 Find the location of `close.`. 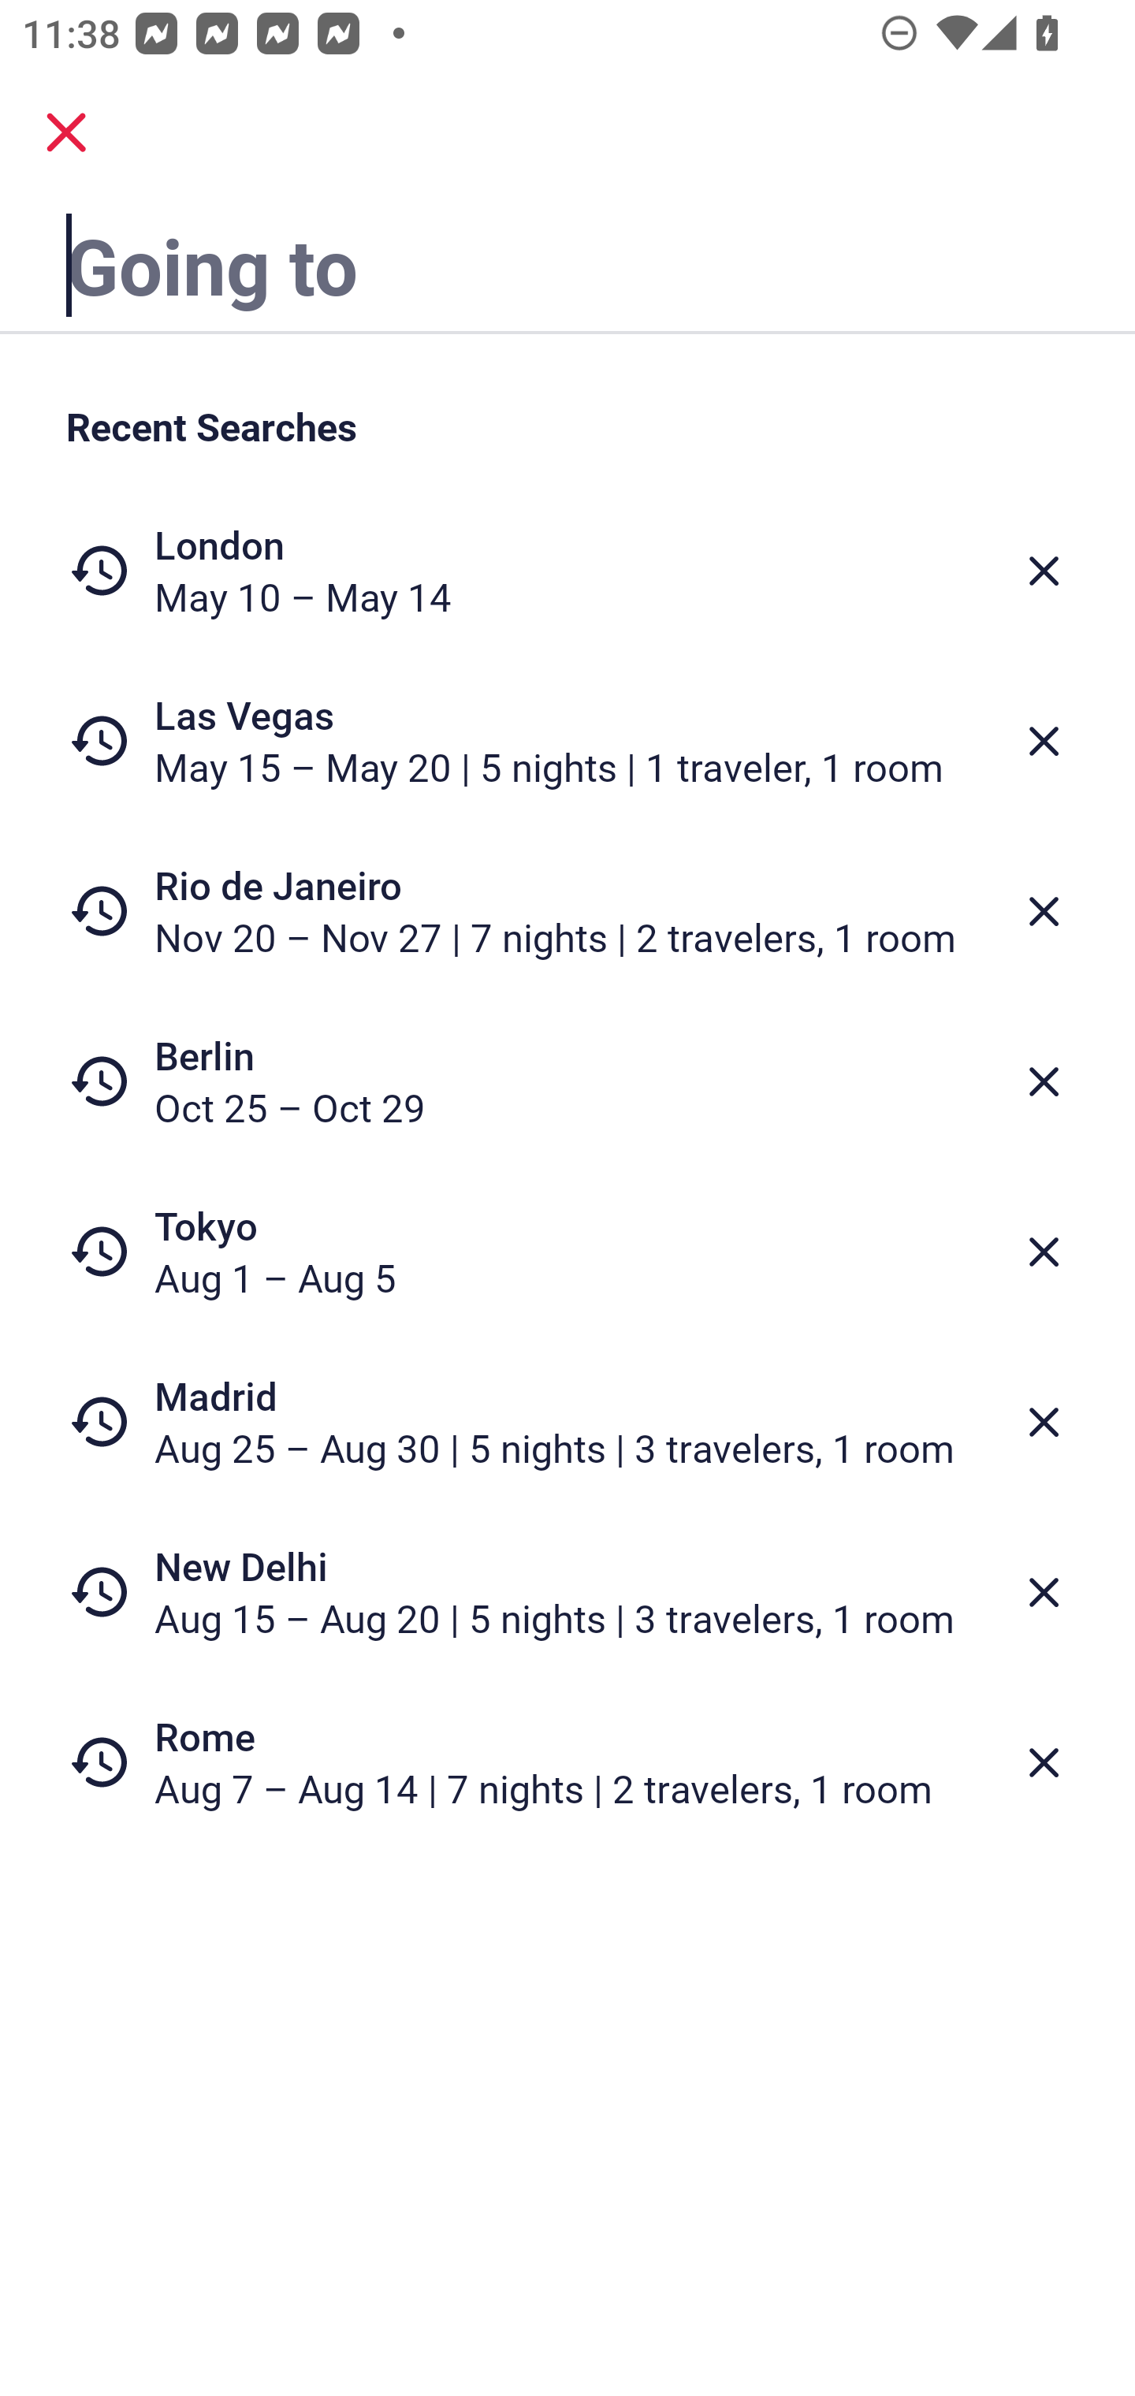

close. is located at coordinates (66, 132).